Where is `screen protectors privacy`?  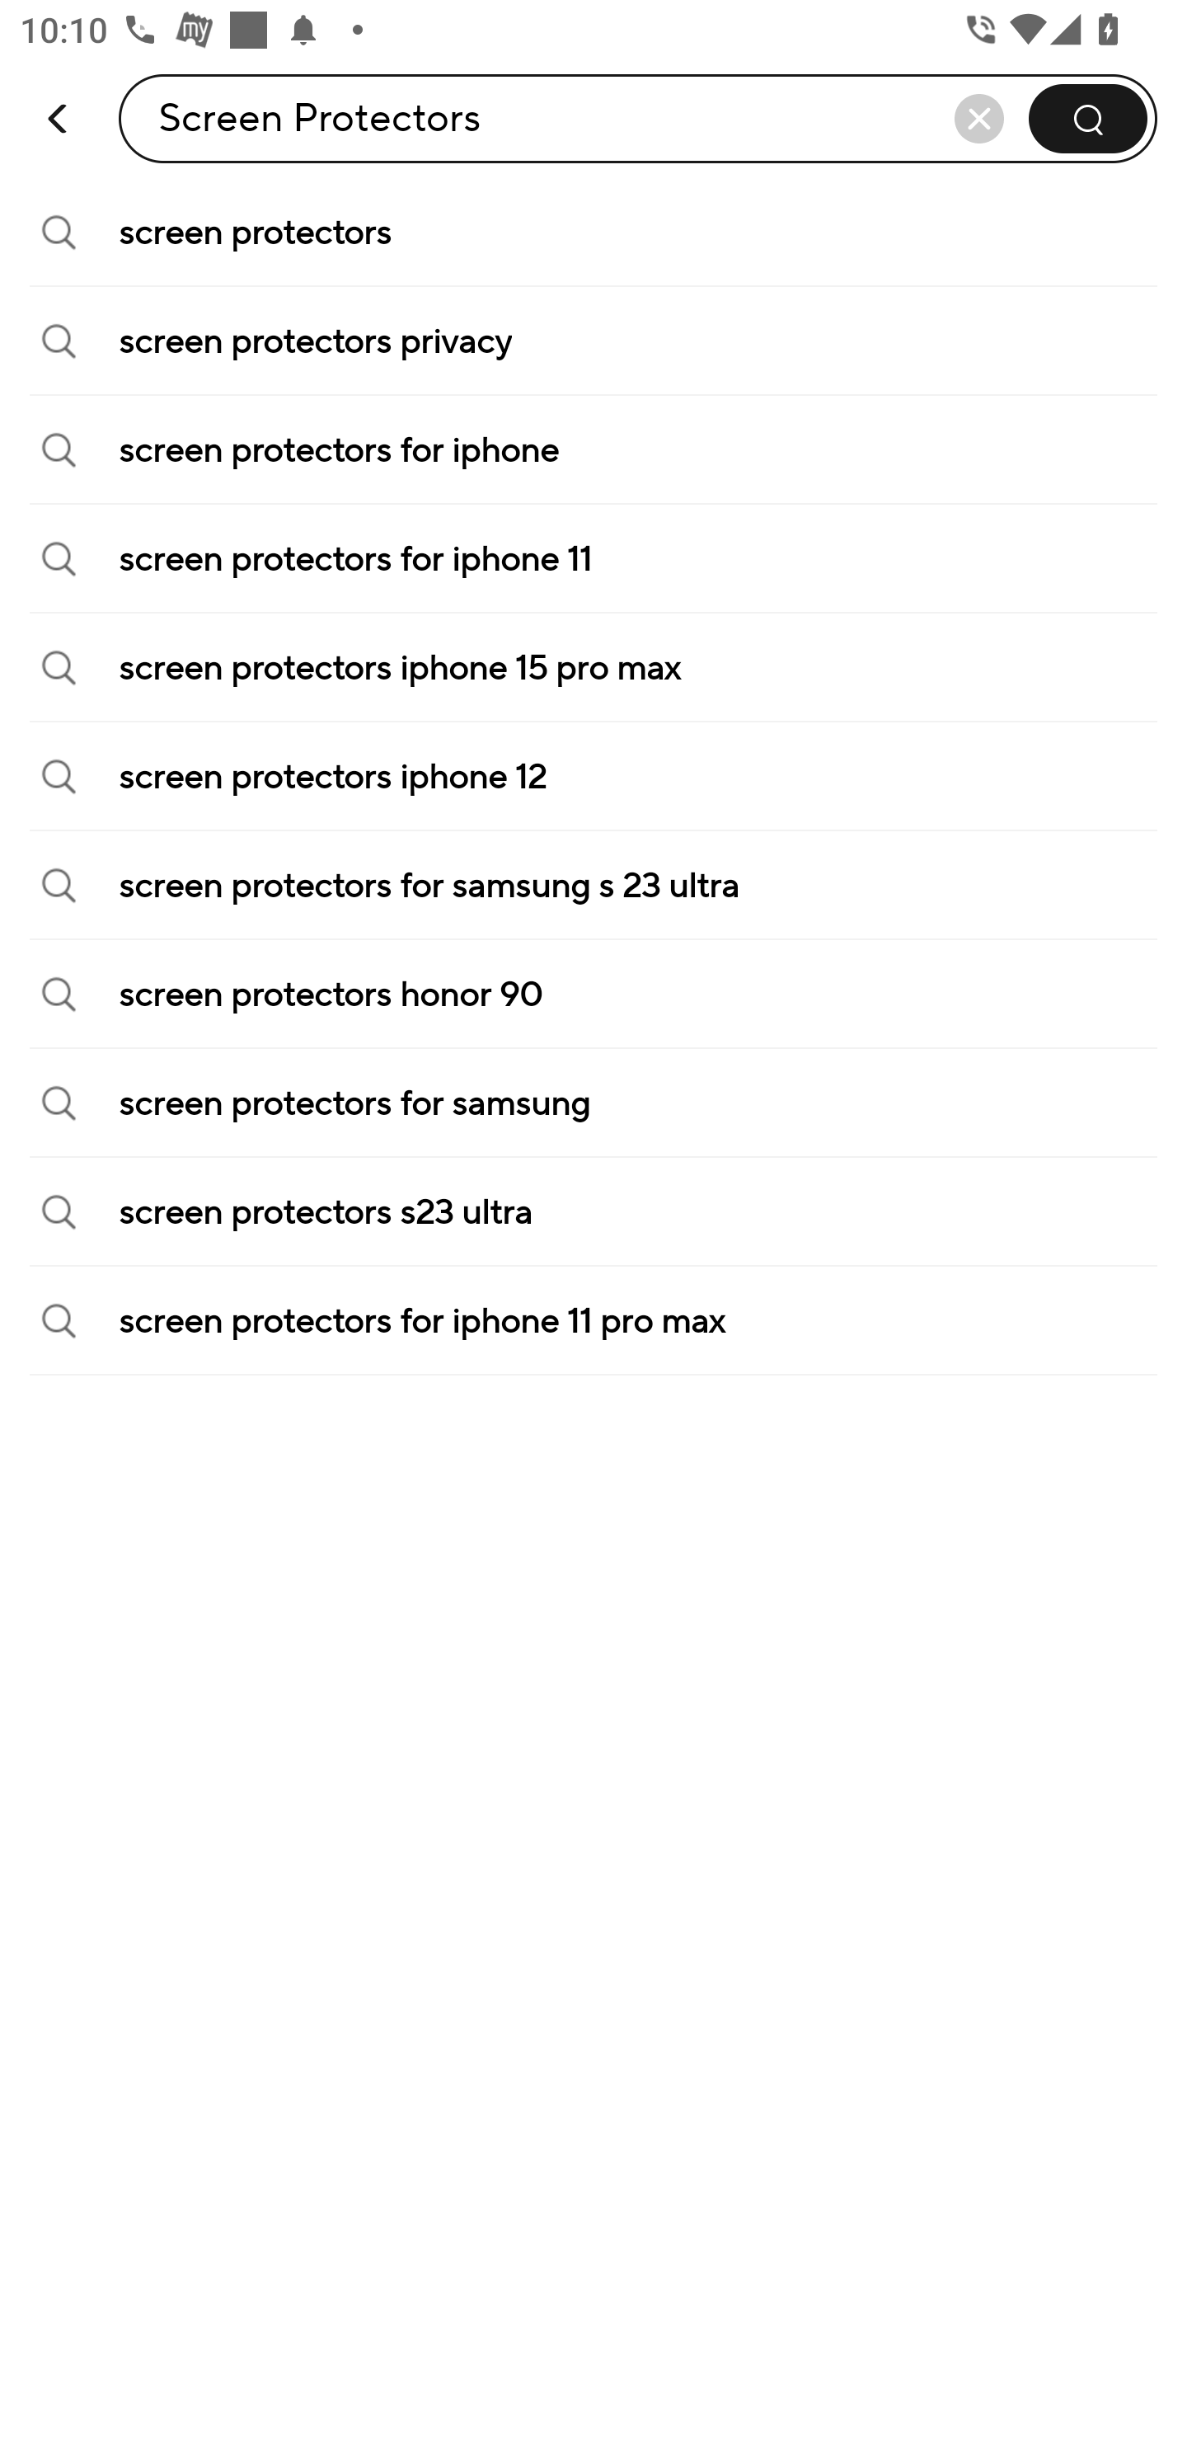 screen protectors privacy is located at coordinates (593, 341).